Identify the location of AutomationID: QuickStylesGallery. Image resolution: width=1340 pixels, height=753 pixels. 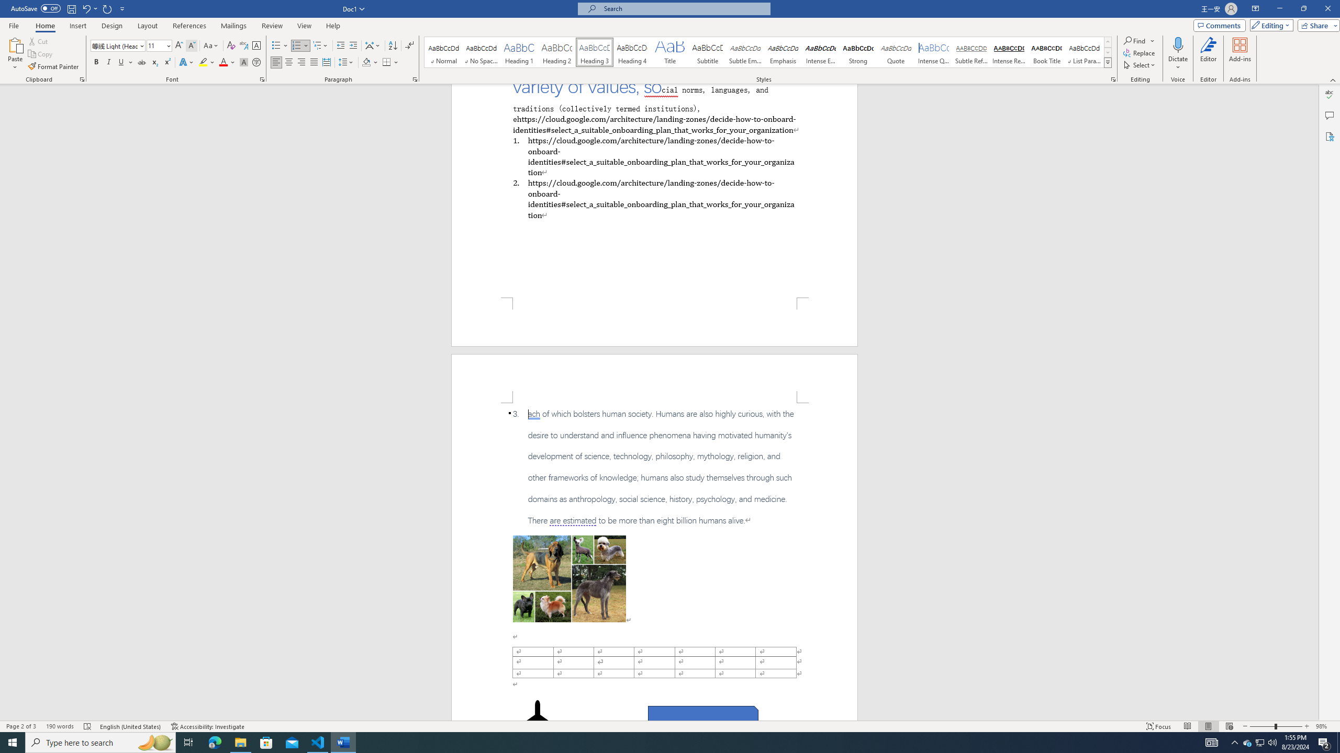
(768, 52).